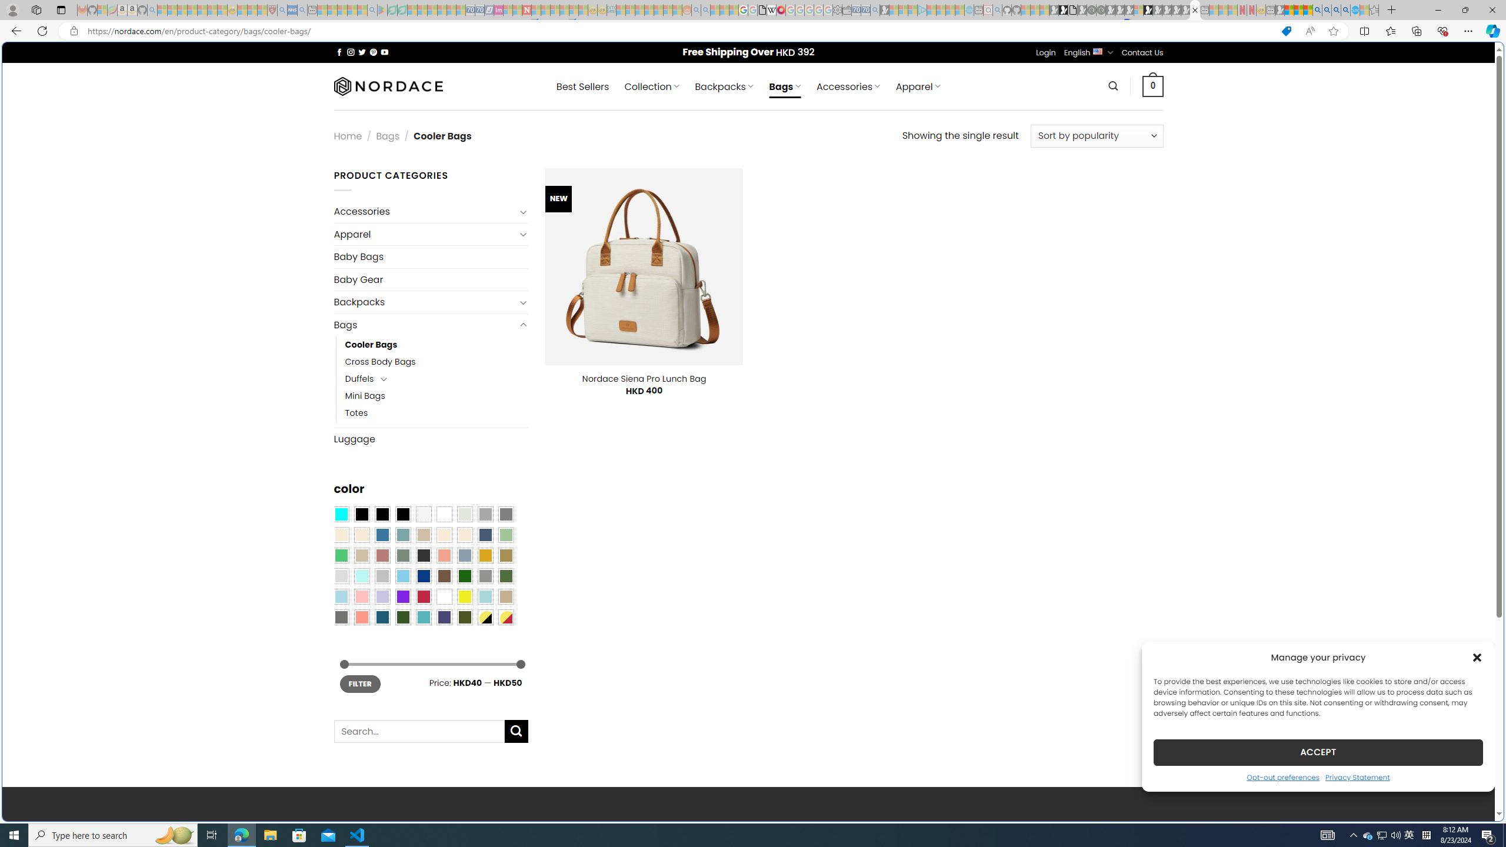 This screenshot has width=1506, height=847. What do you see at coordinates (1317, 10) in the screenshot?
I see `Bing AI - Search` at bounding box center [1317, 10].